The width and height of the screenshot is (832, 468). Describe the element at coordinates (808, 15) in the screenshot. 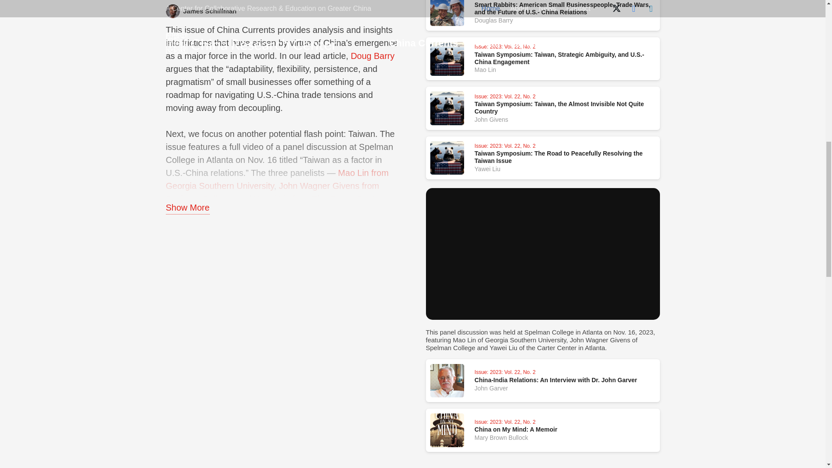

I see `Back to top` at that location.